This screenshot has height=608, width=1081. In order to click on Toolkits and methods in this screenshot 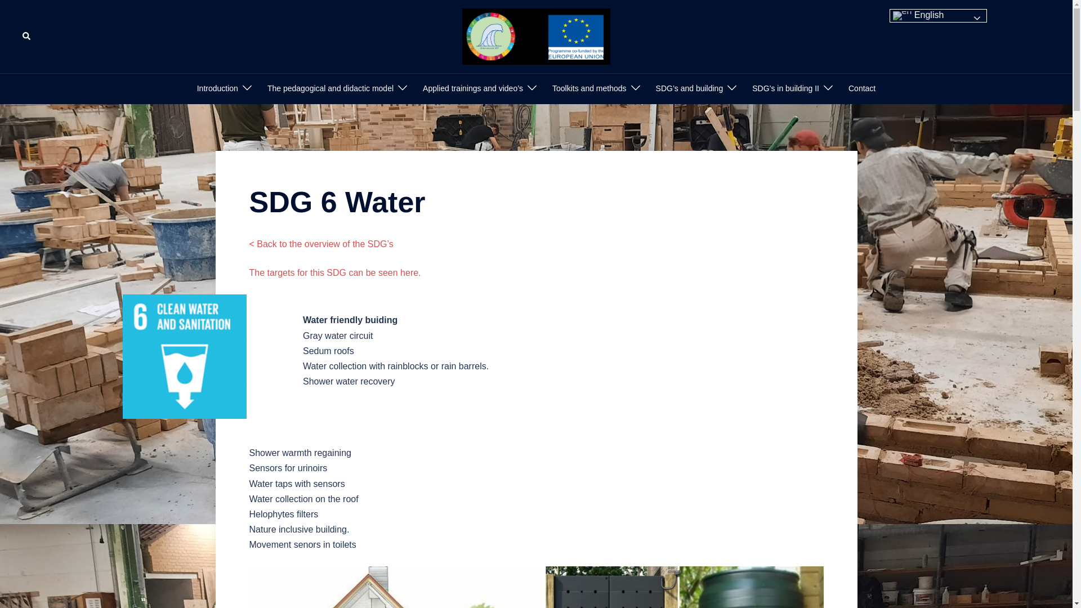, I will do `click(589, 88)`.